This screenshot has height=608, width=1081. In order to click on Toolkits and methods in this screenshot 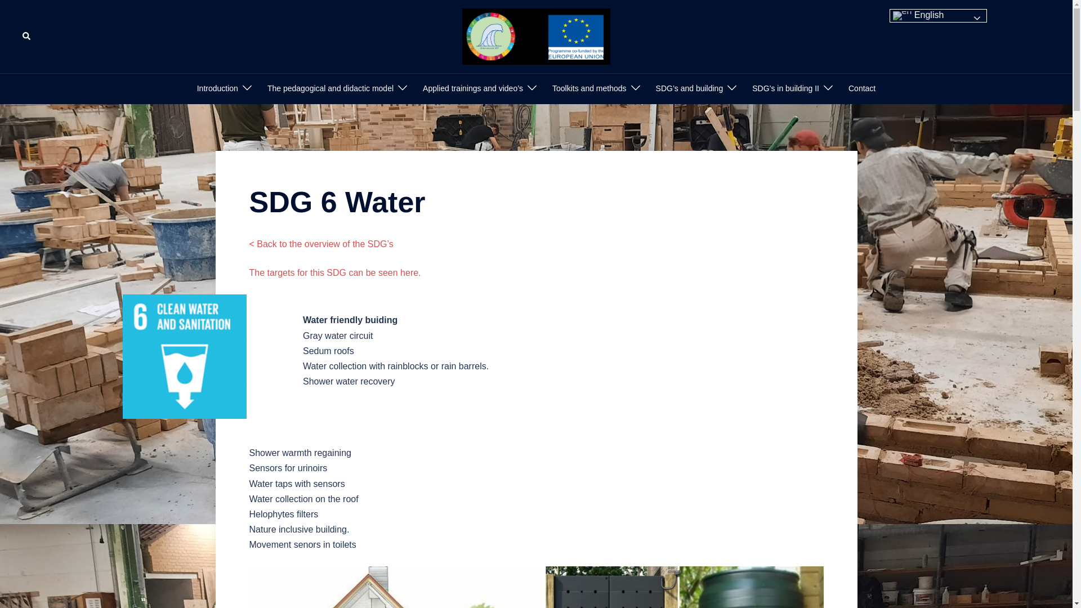, I will do `click(589, 88)`.